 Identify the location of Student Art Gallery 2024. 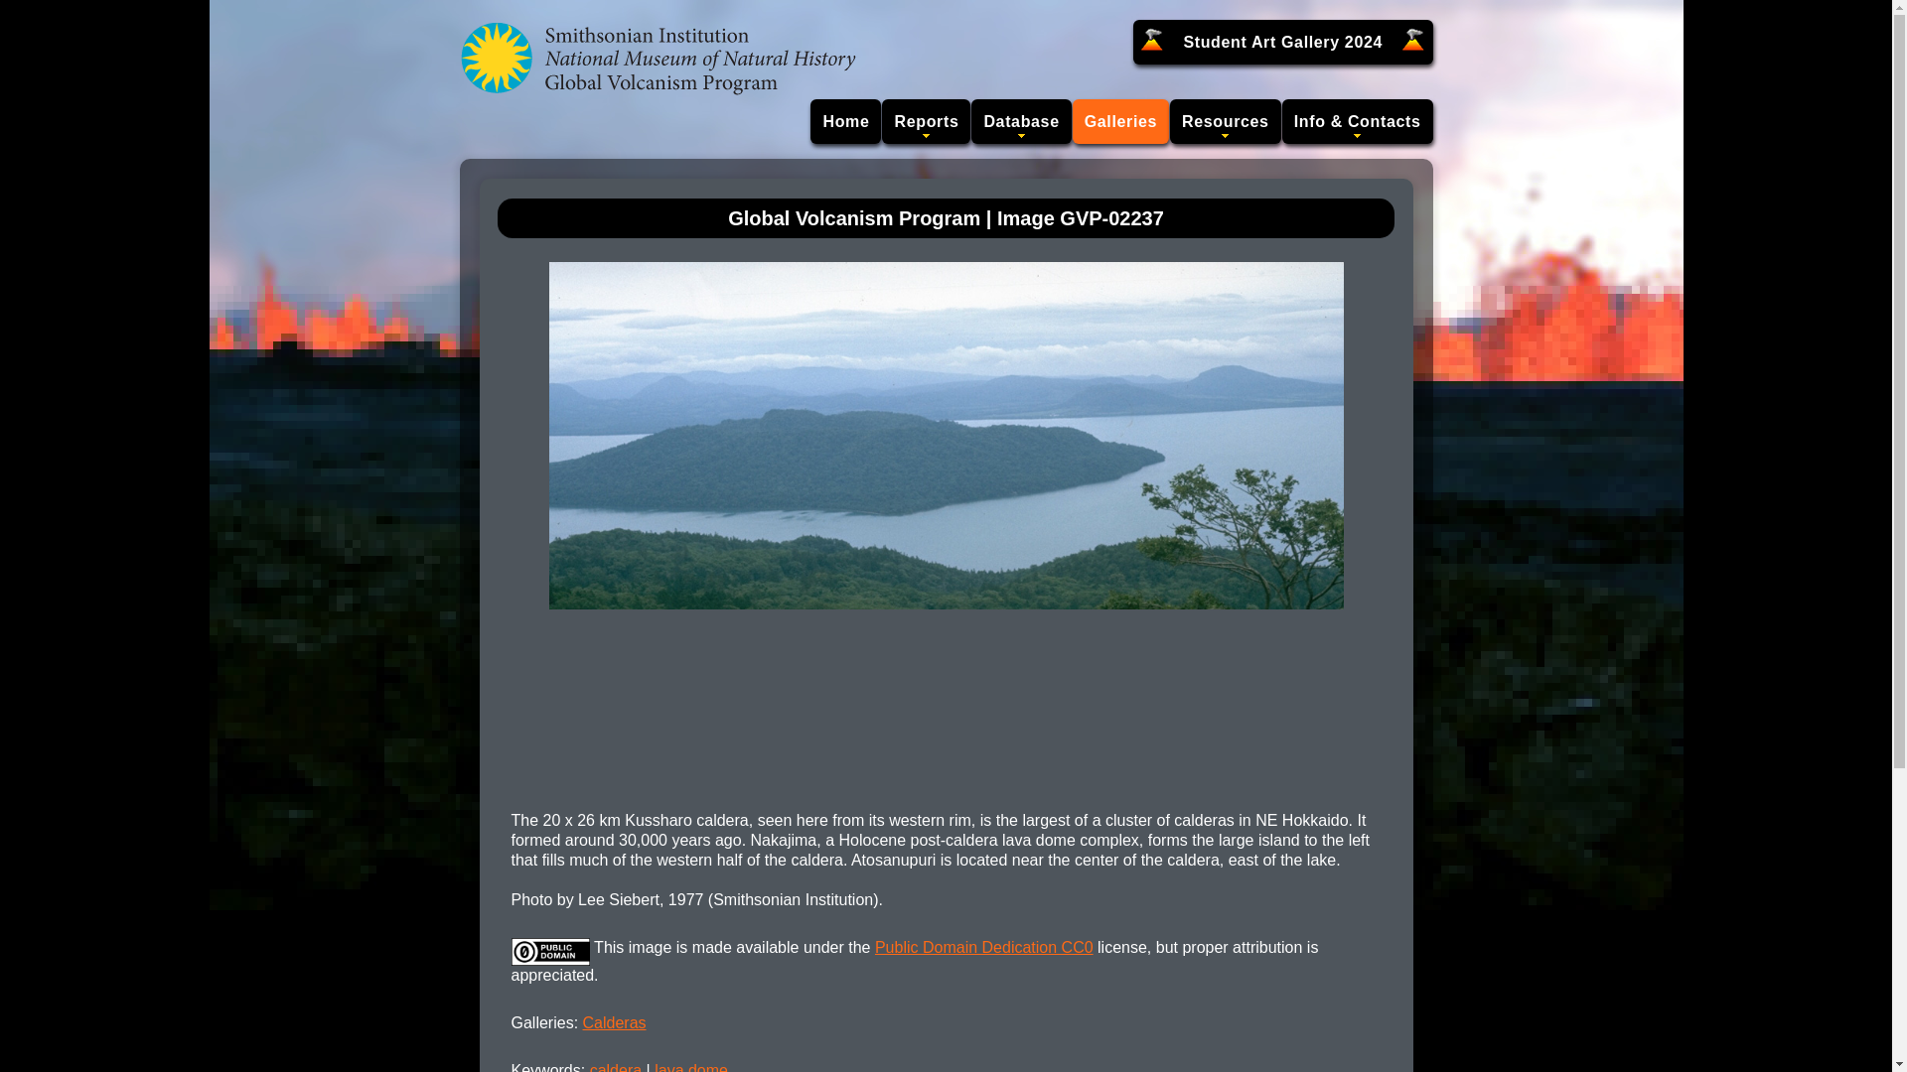
(1281, 42).